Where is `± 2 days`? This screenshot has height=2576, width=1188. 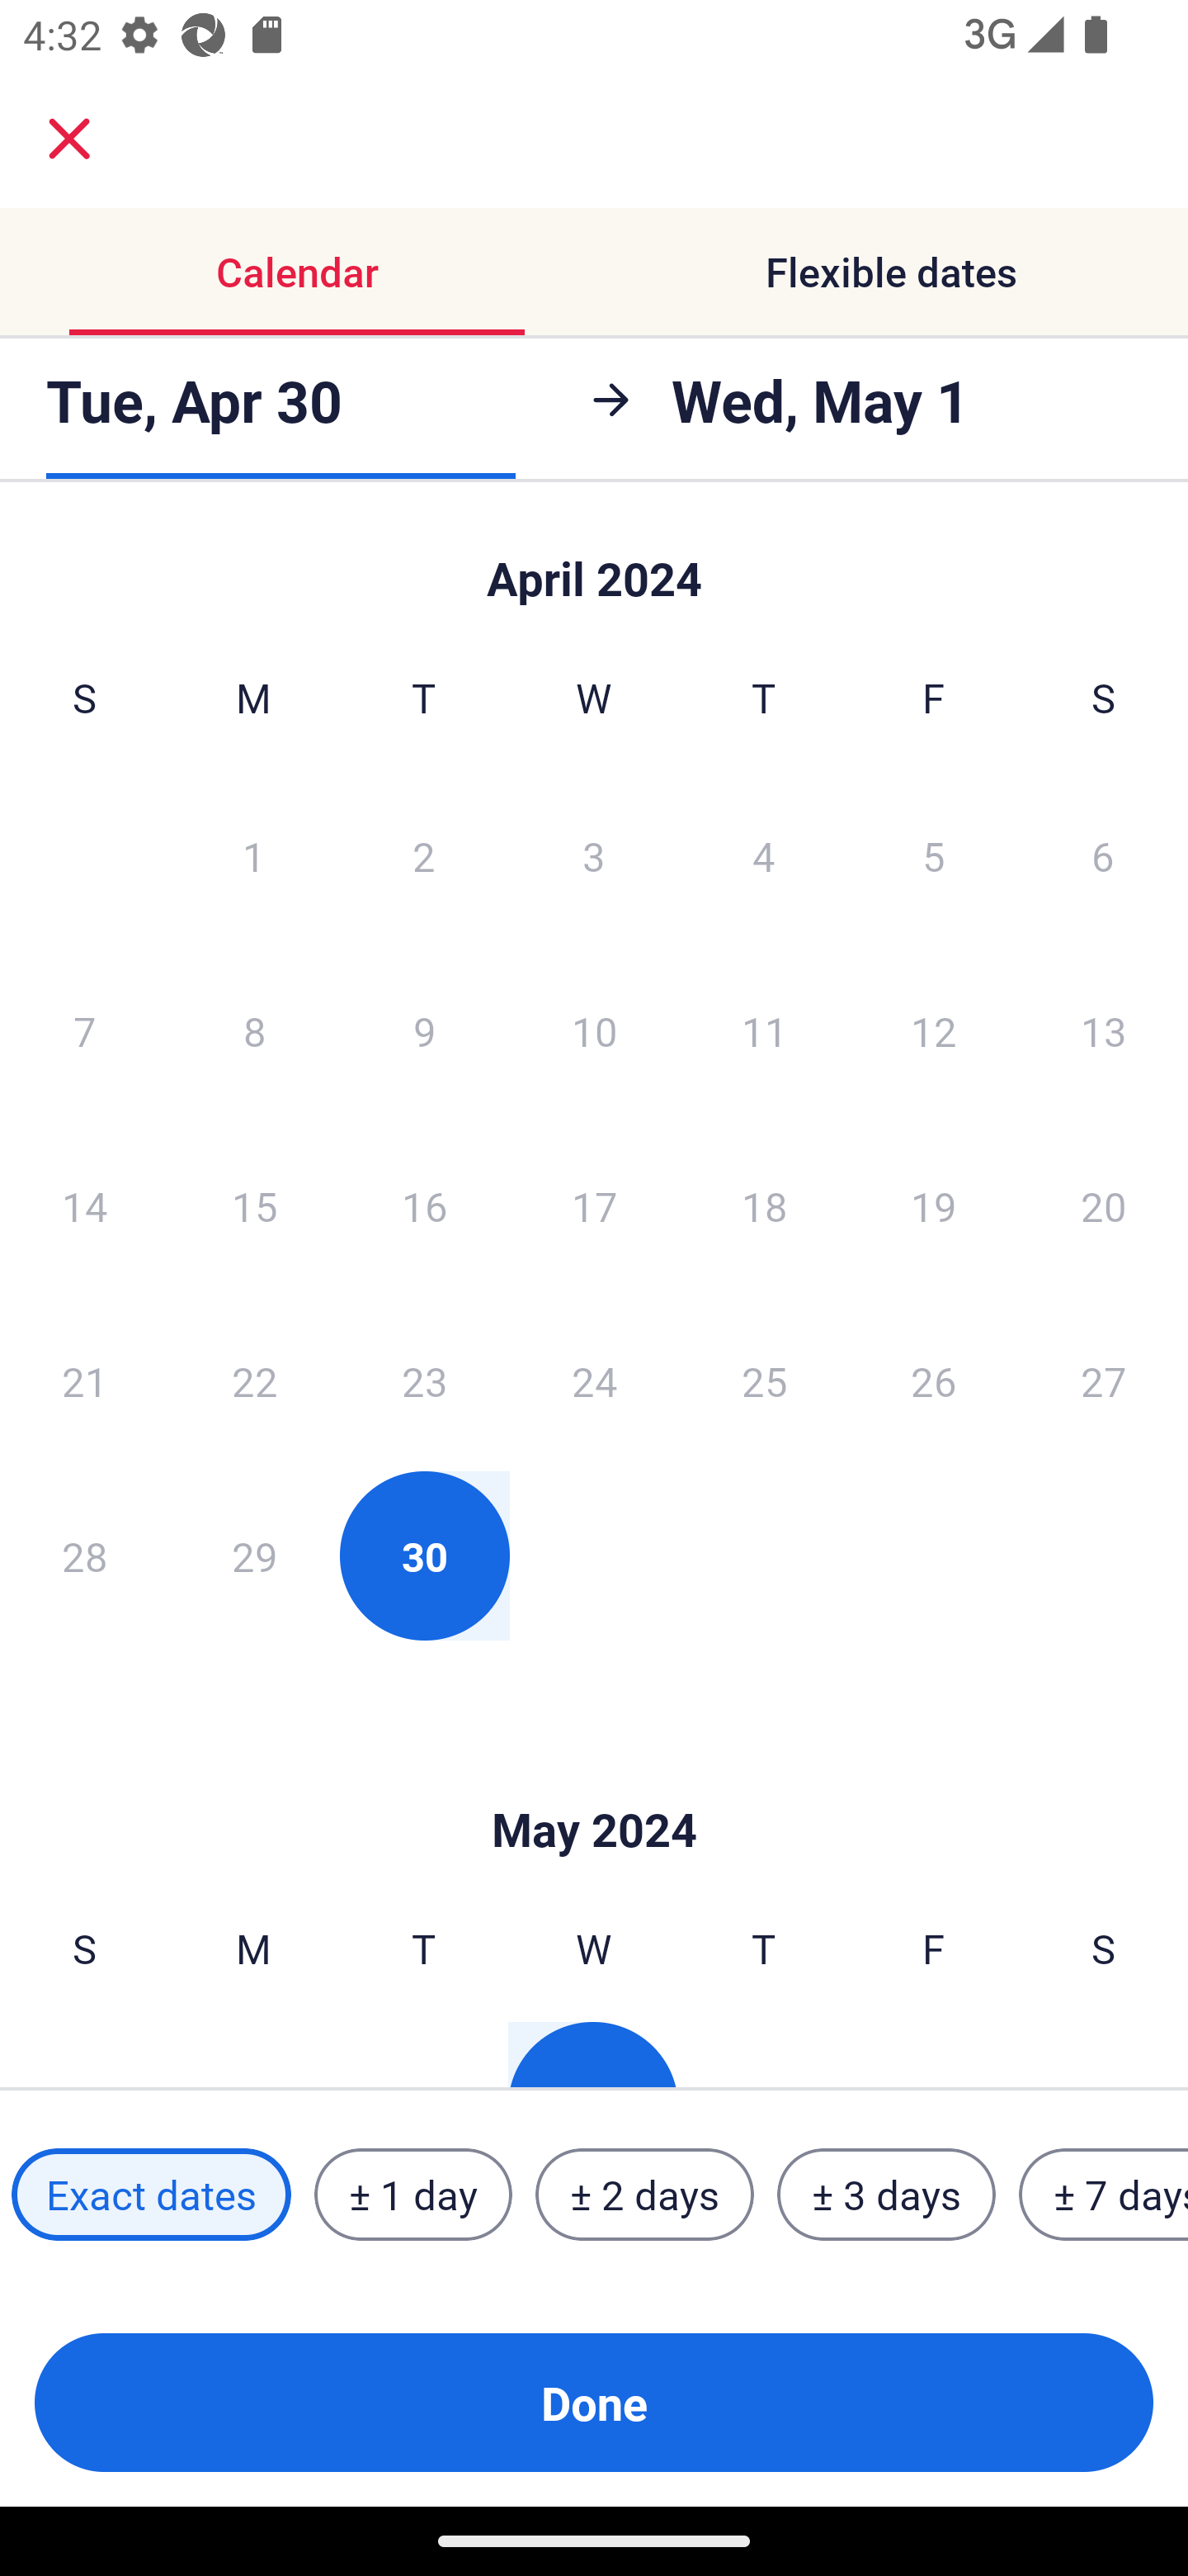
± 2 days is located at coordinates (645, 2195).